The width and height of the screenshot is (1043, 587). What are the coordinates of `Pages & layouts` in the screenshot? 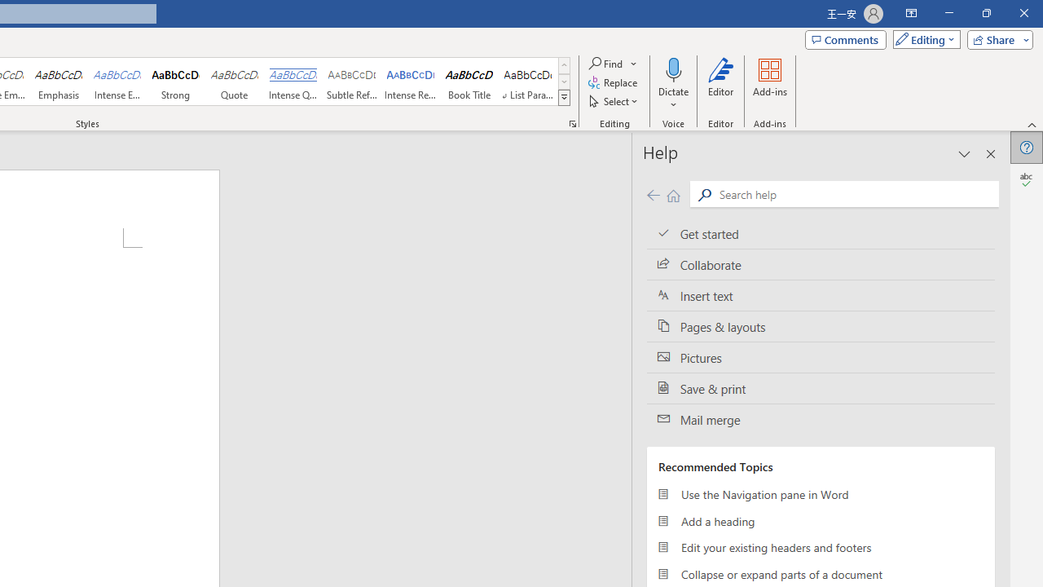 It's located at (821, 326).